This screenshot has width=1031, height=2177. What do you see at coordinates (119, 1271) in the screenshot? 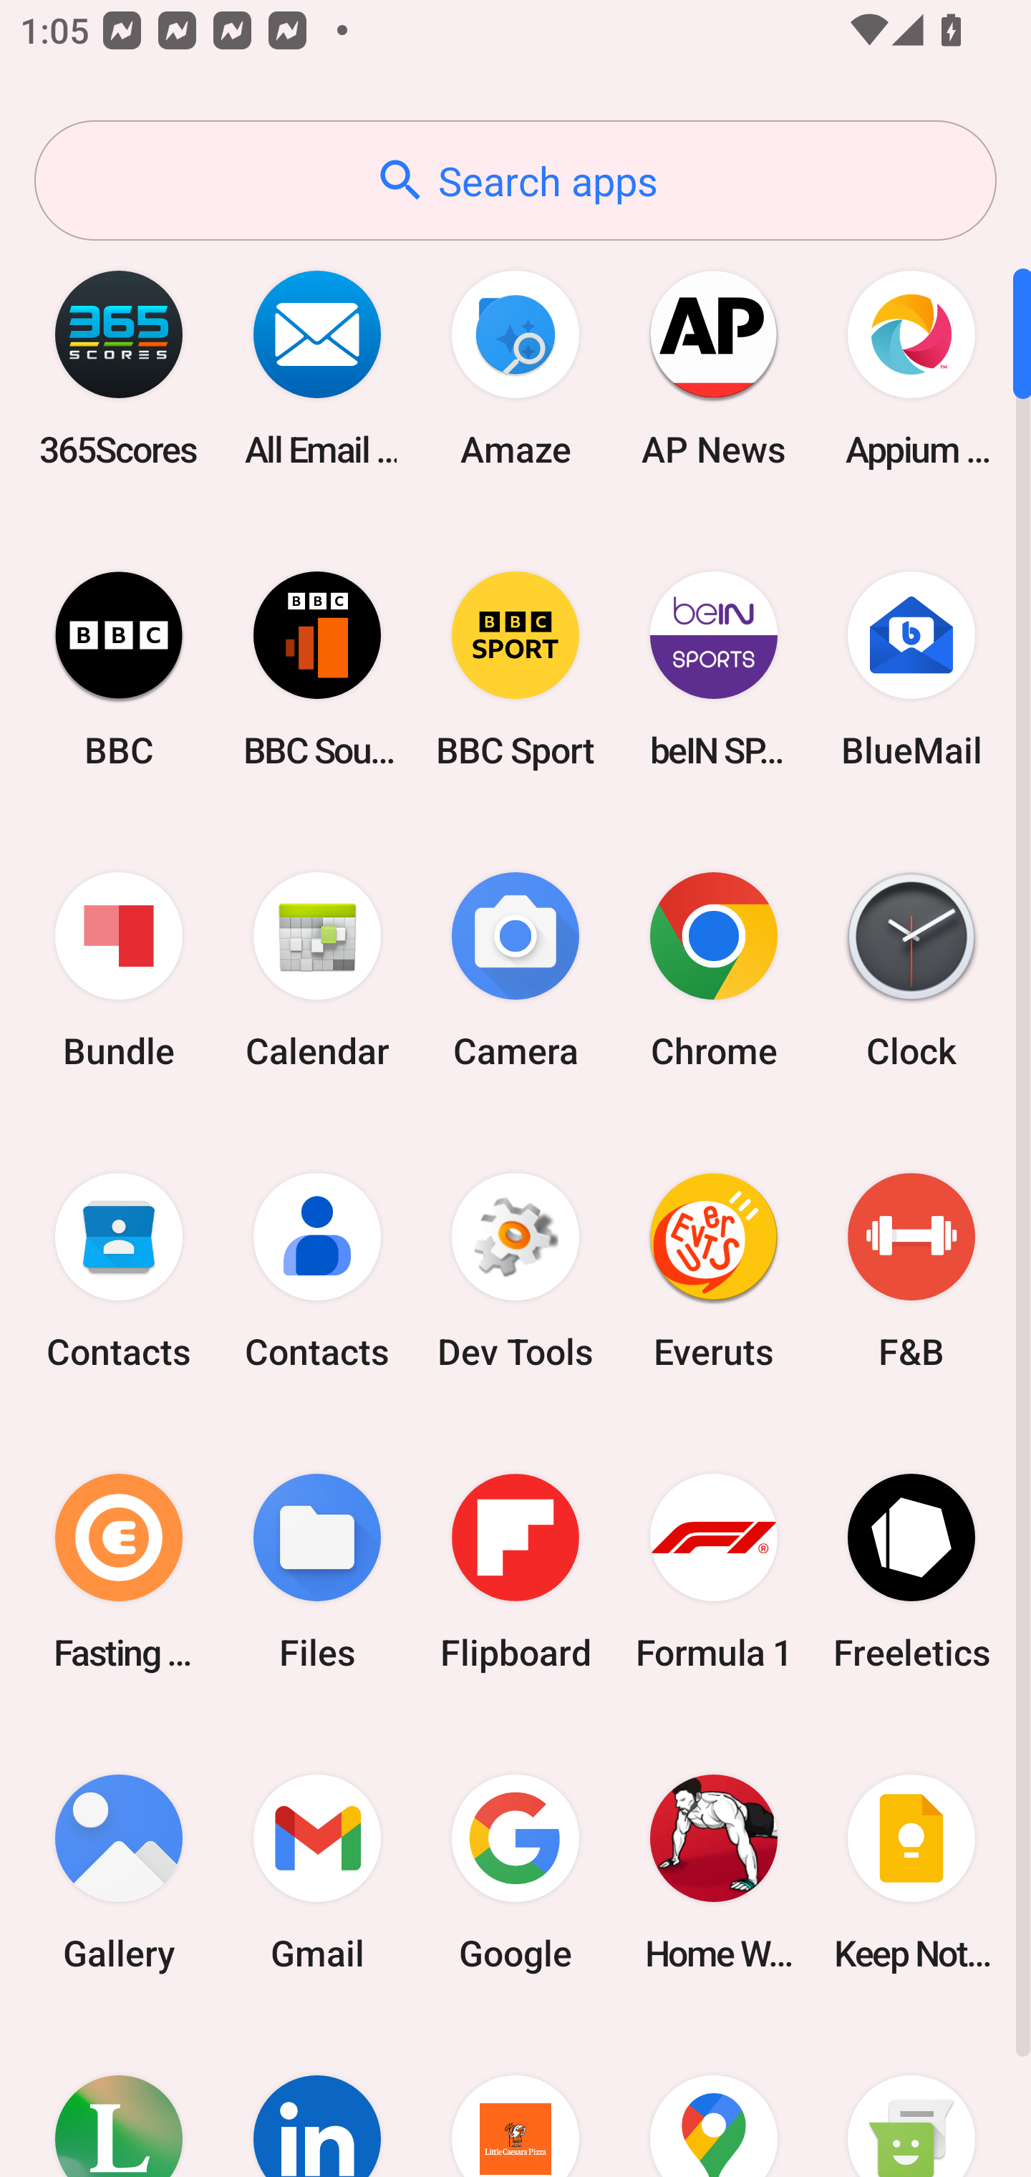
I see `Contacts` at bounding box center [119, 1271].